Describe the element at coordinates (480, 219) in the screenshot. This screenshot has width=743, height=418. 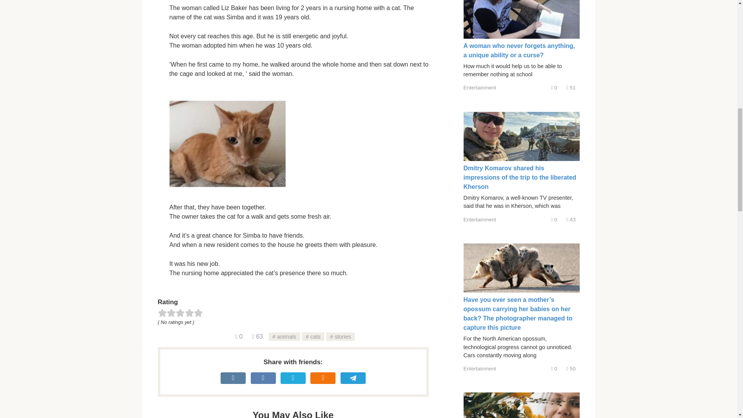
I see `Entertainment` at that location.